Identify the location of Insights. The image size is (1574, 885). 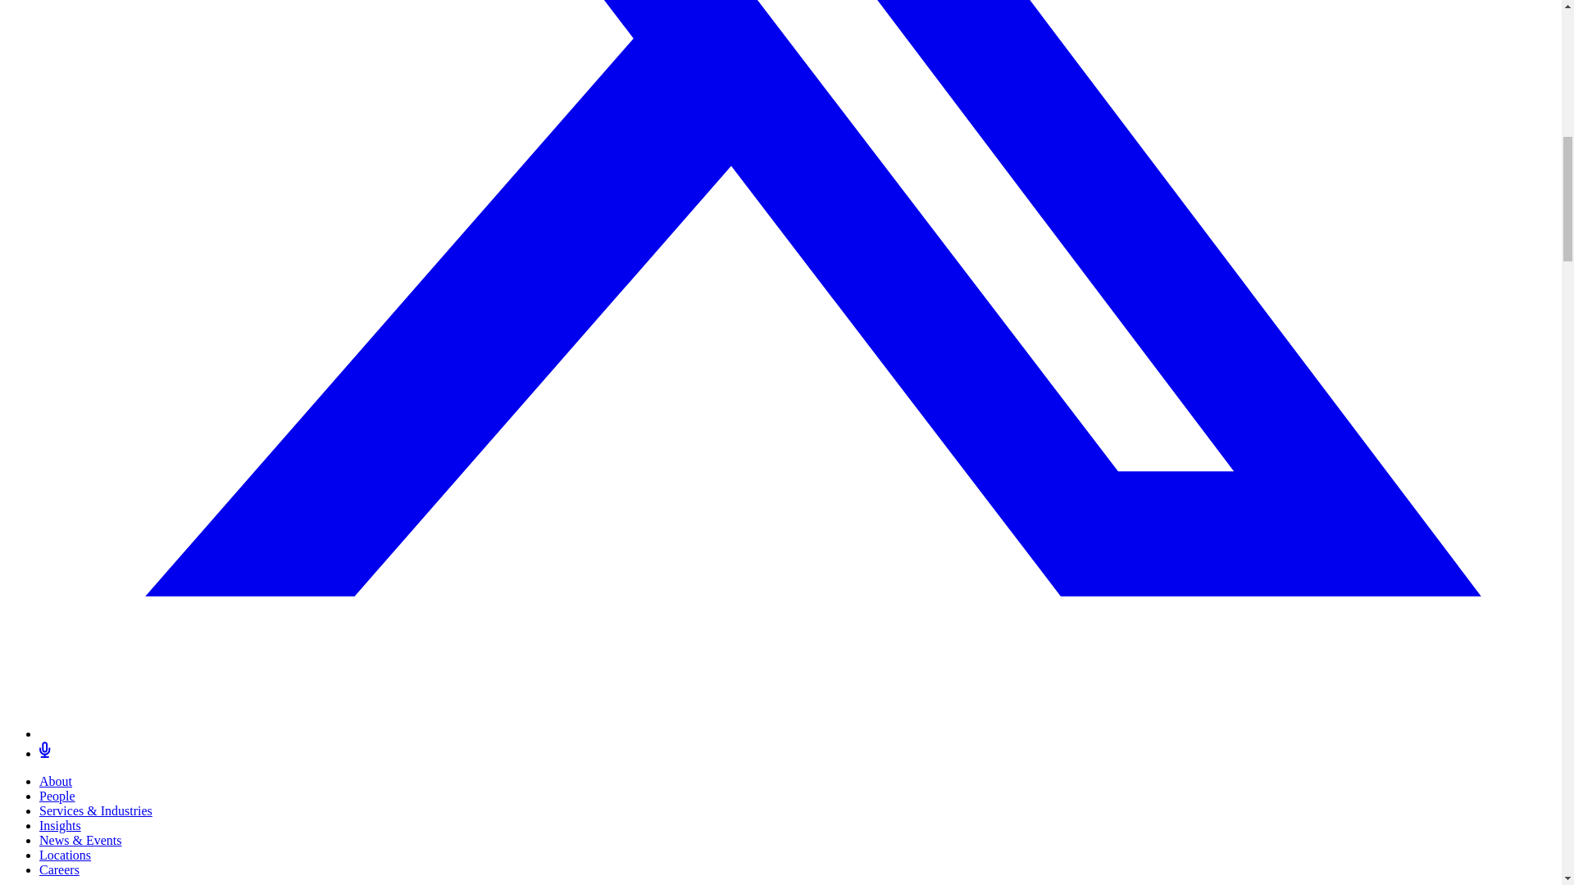
(61, 826).